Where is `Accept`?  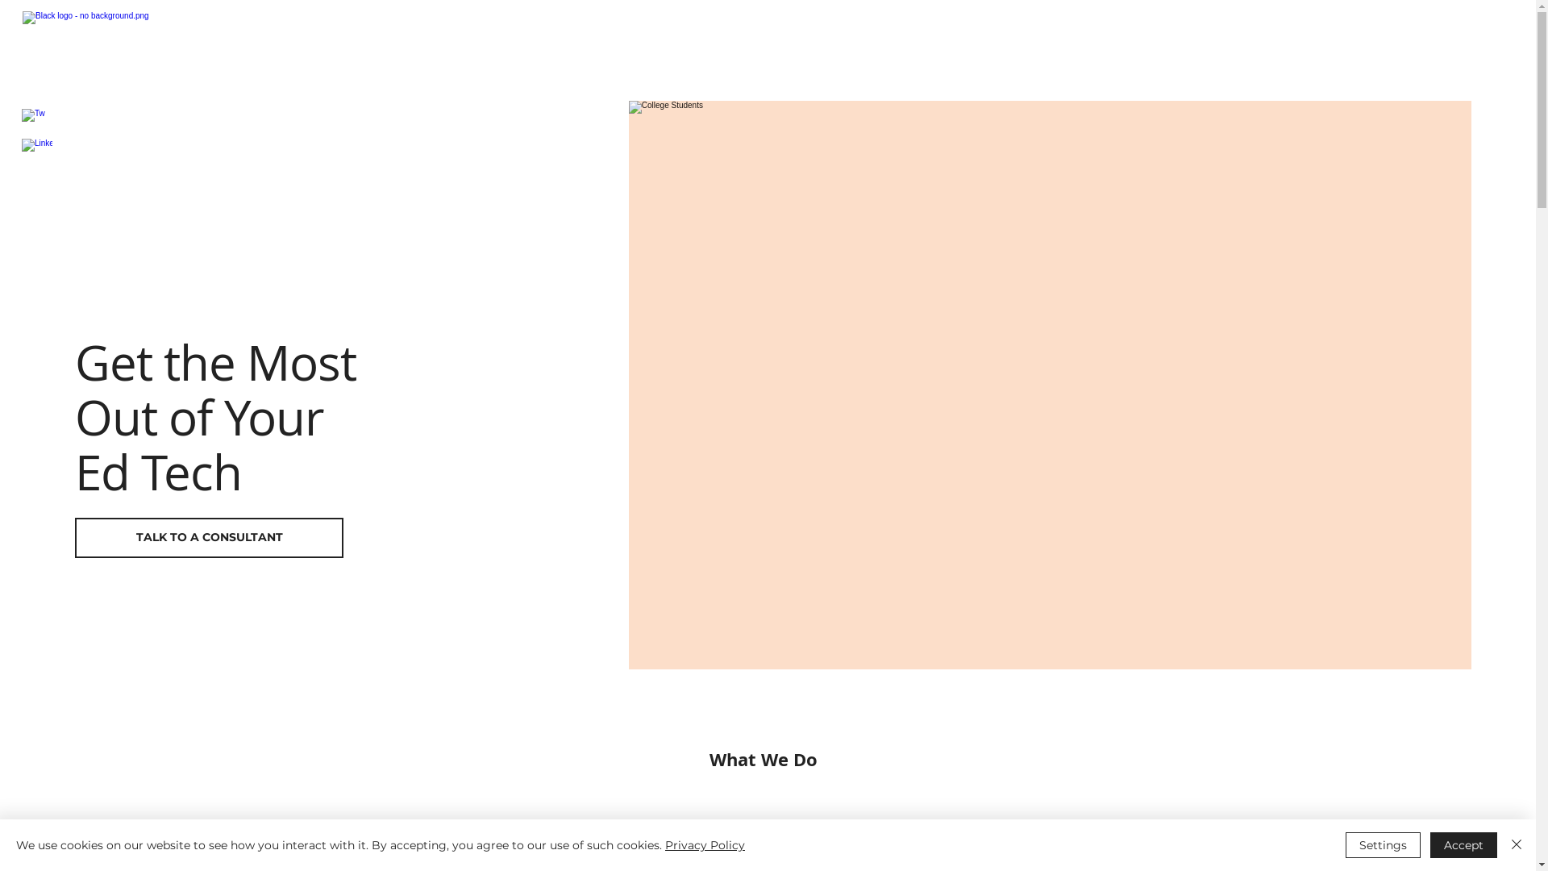
Accept is located at coordinates (1464, 845).